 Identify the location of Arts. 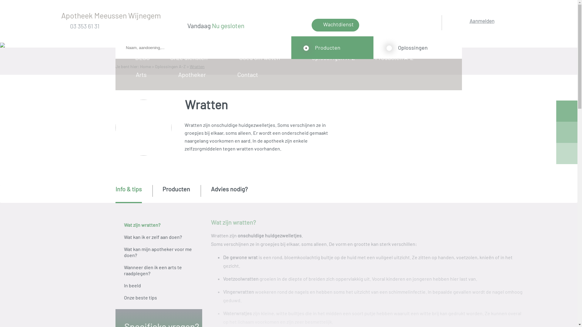
(143, 74).